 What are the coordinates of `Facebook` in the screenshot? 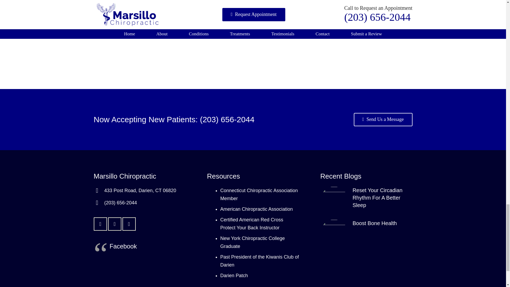 It's located at (123, 246).